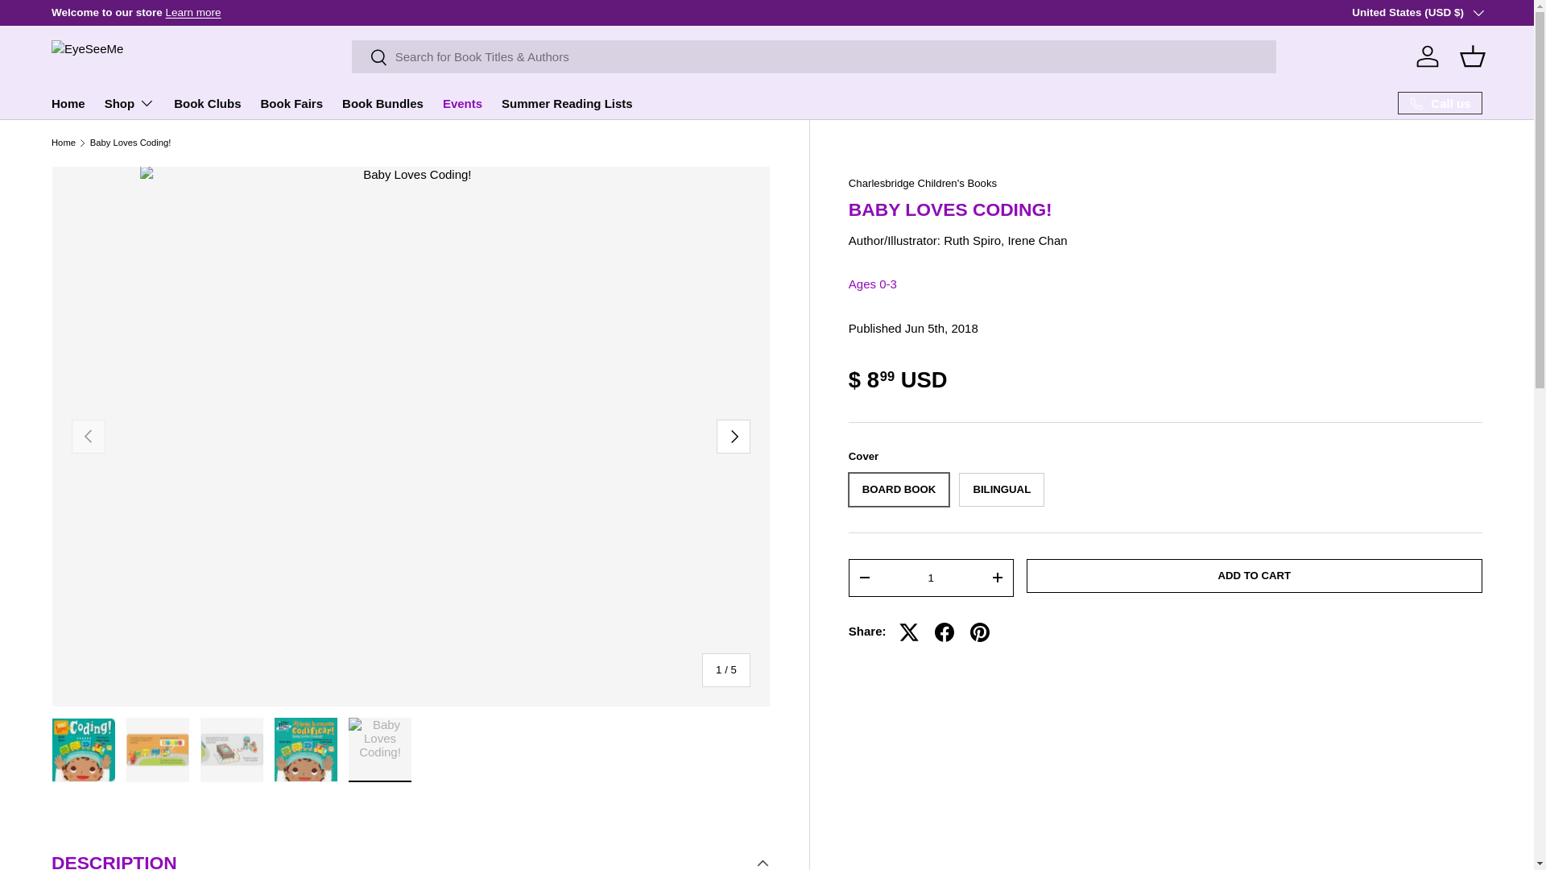 The width and height of the screenshot is (1546, 870). Describe the element at coordinates (567, 103) in the screenshot. I see `Summer Reading Lists` at that location.